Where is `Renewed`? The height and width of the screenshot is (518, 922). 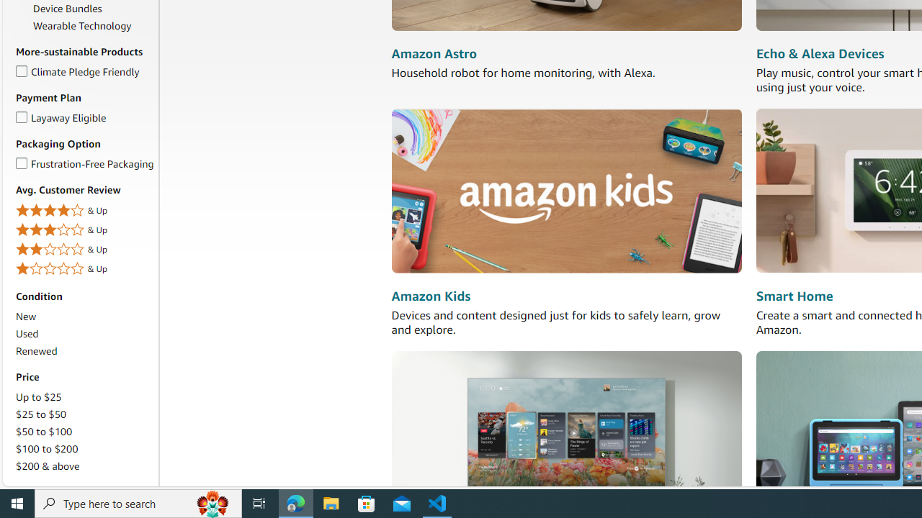 Renewed is located at coordinates (36, 350).